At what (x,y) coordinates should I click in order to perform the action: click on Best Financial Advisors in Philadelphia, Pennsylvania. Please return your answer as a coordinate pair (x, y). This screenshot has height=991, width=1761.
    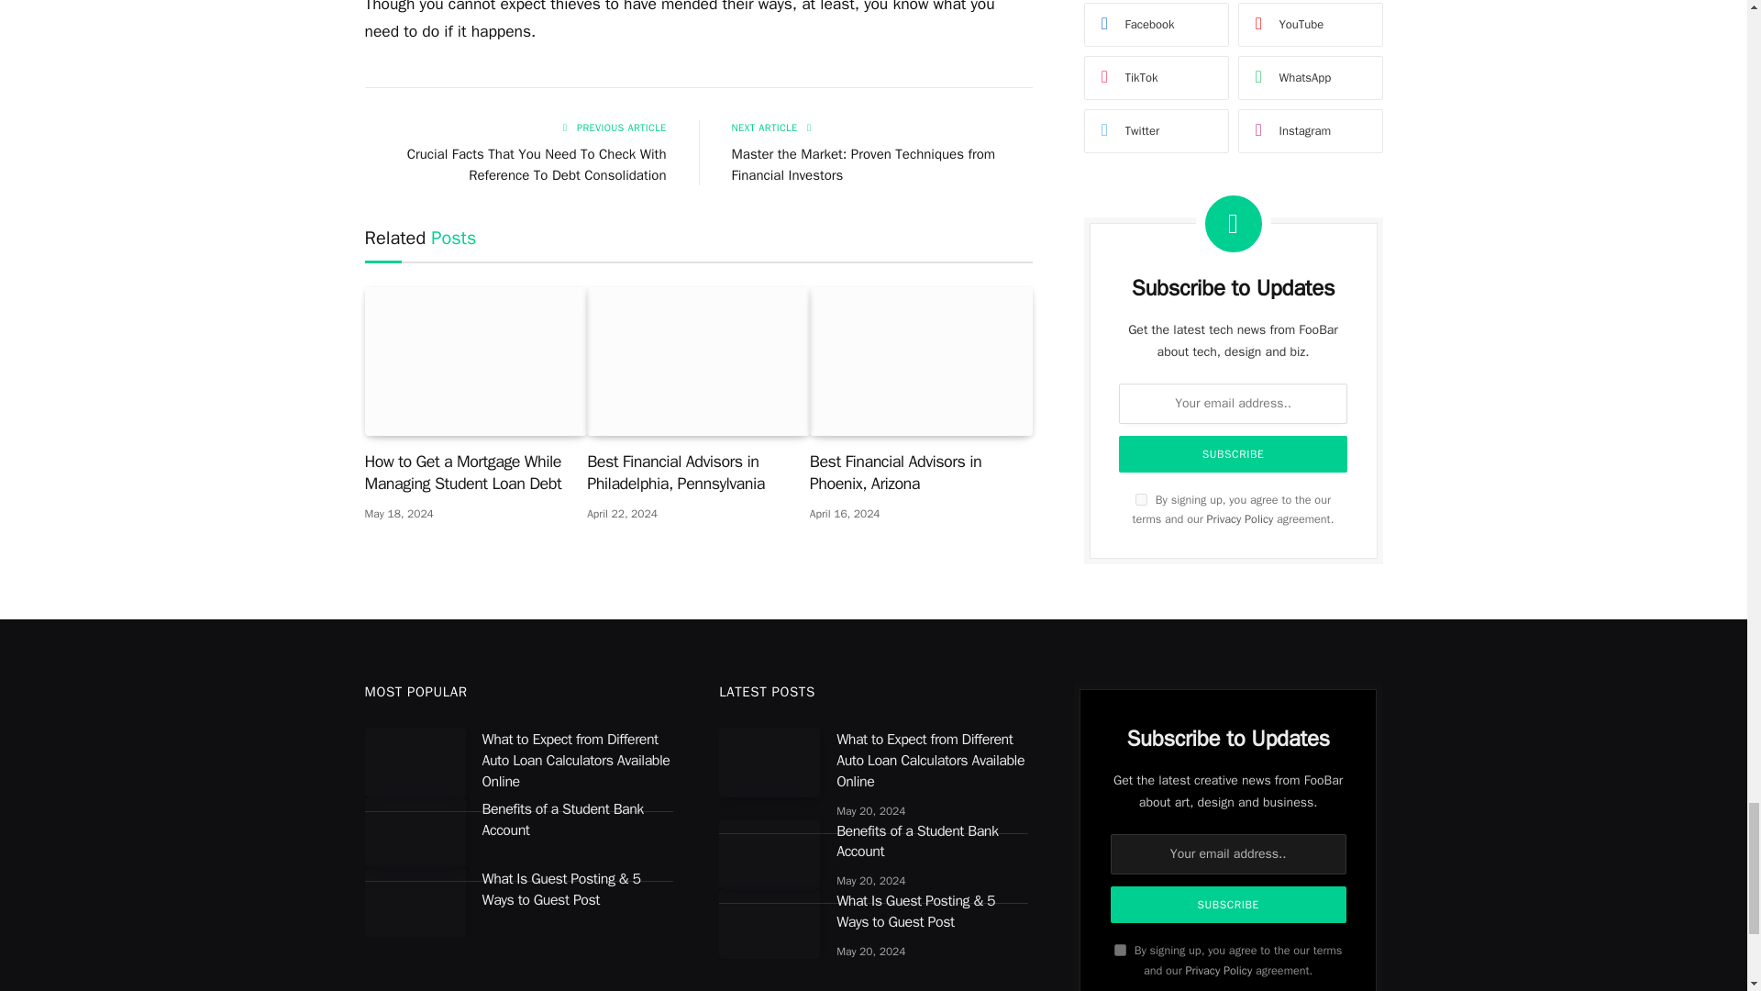
    Looking at the image, I should click on (698, 362).